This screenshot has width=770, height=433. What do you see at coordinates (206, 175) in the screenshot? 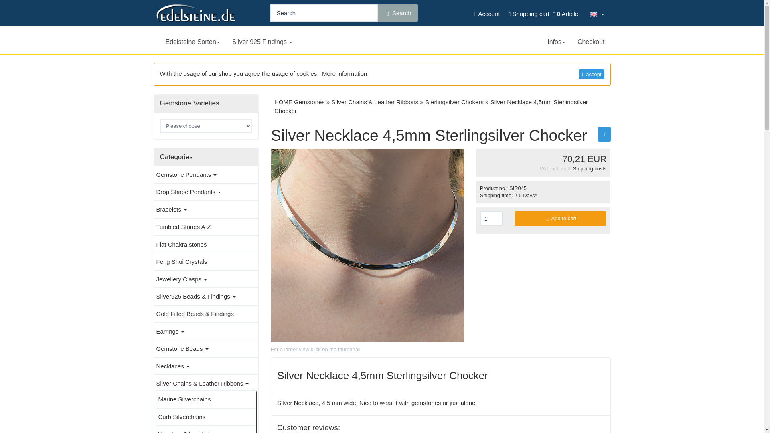
I see `Gemstone Pendants` at bounding box center [206, 175].